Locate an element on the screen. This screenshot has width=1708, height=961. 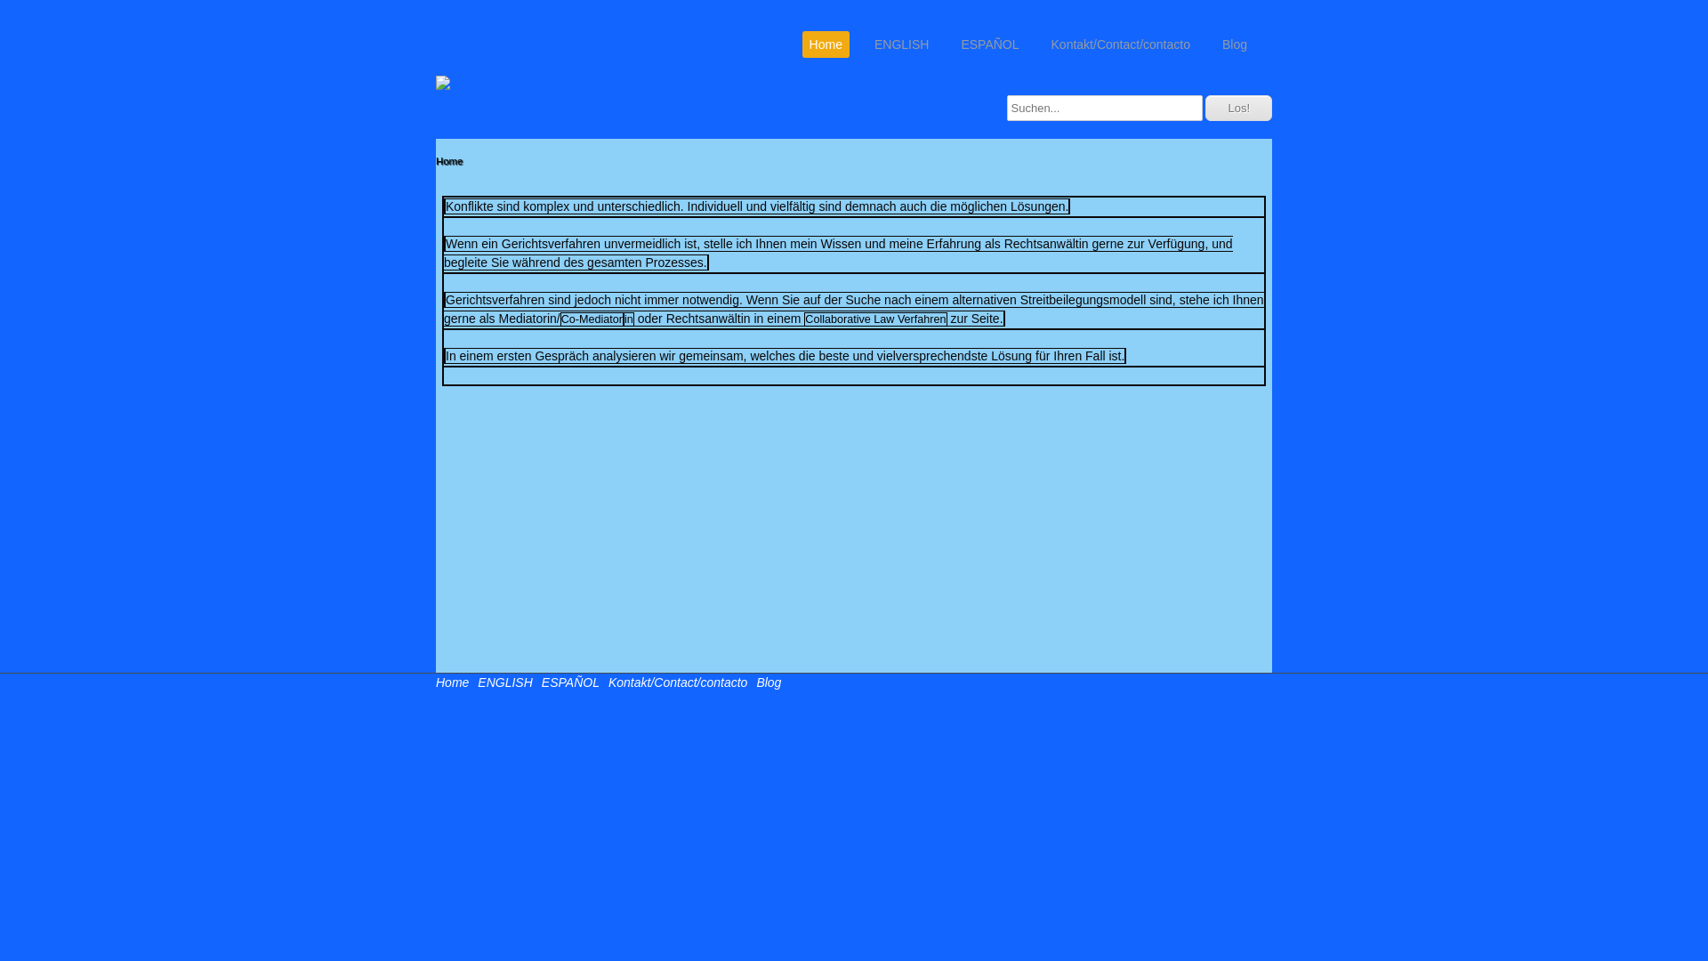
Home is located at coordinates (452, 682).